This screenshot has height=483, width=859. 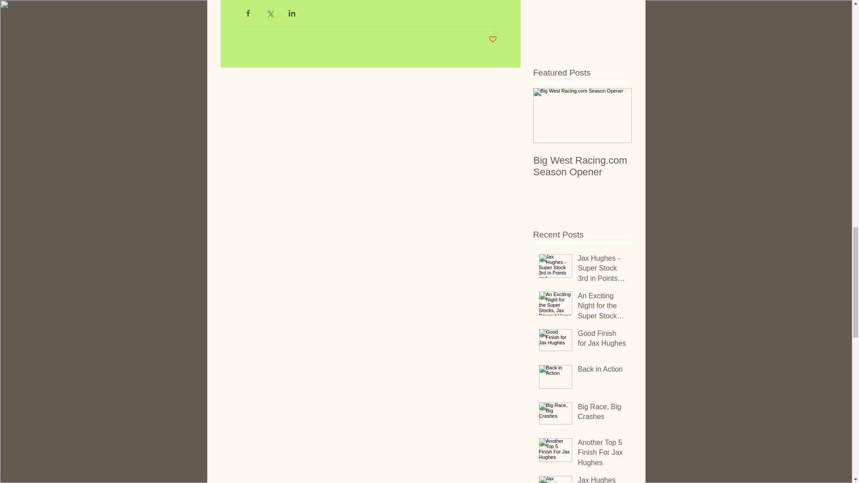 I want to click on Post not marked as liked, so click(x=493, y=39).